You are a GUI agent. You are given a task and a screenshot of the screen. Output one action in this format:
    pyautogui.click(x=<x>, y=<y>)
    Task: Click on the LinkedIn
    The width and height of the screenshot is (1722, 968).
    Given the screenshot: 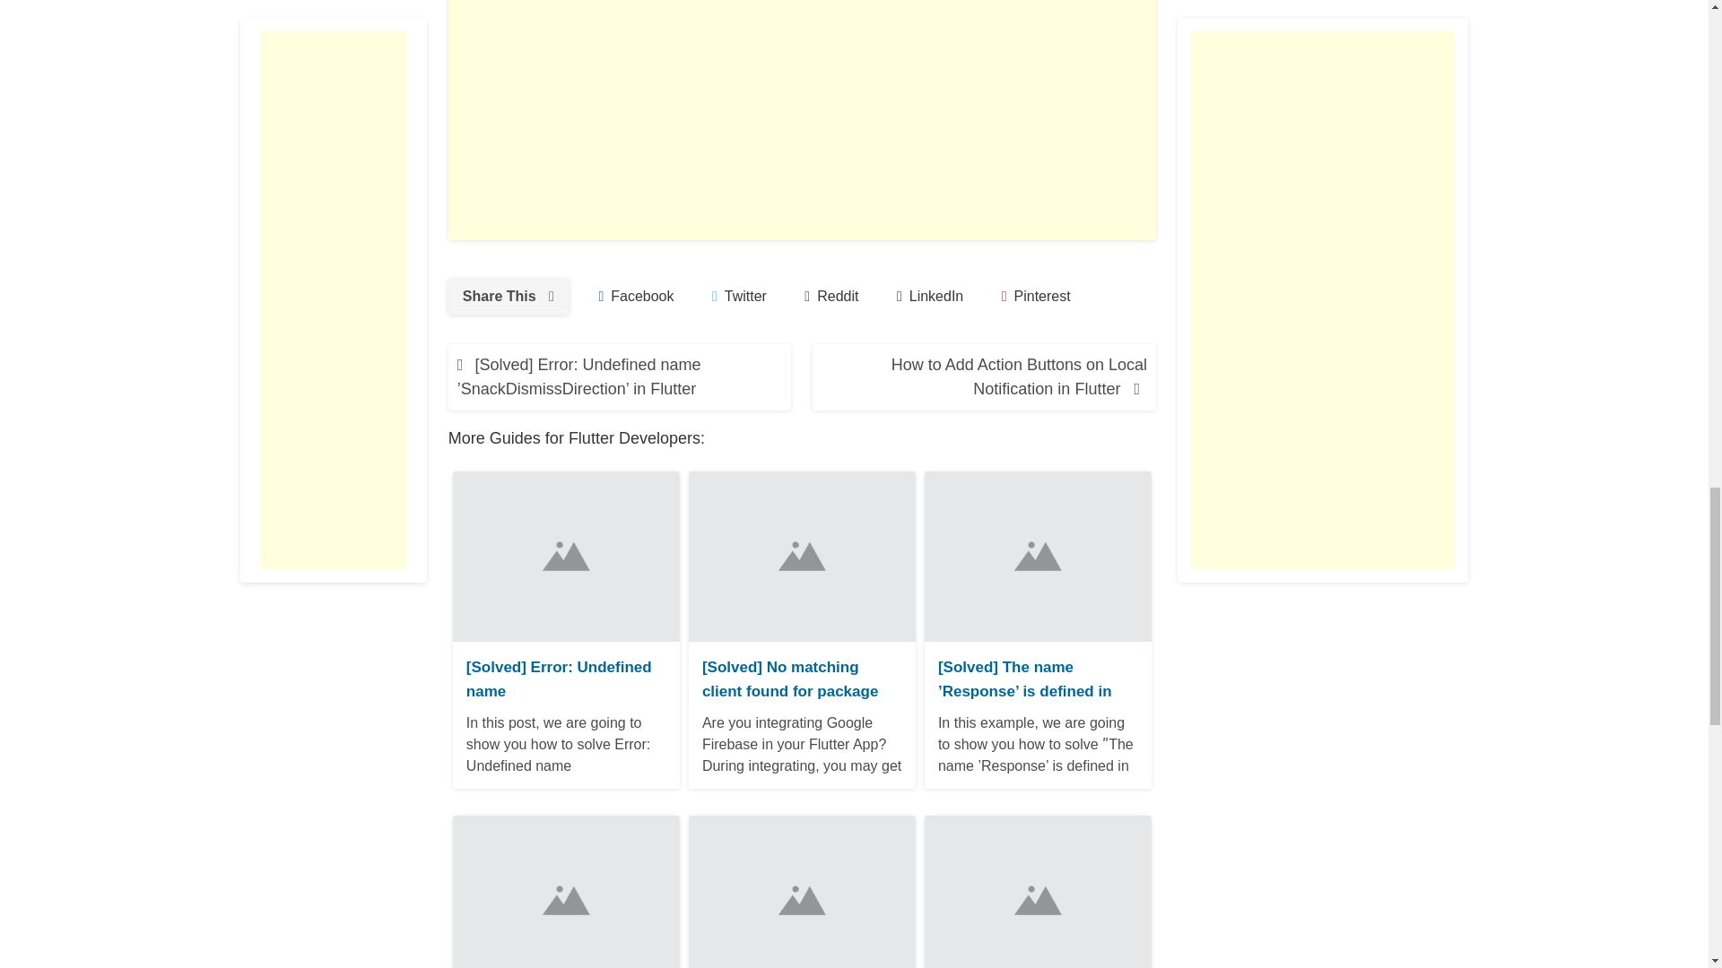 What is the action you would take?
    pyautogui.click(x=929, y=297)
    